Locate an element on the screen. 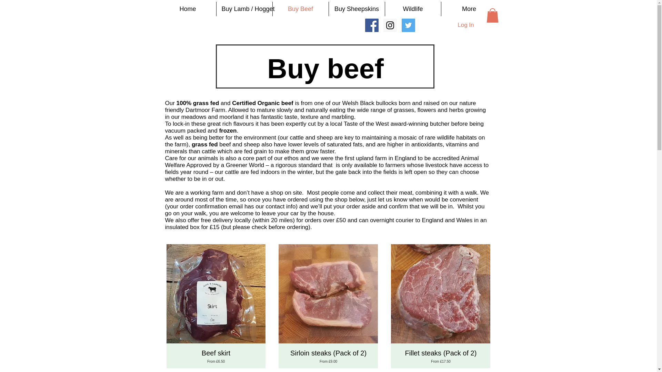  Home is located at coordinates (188, 9).